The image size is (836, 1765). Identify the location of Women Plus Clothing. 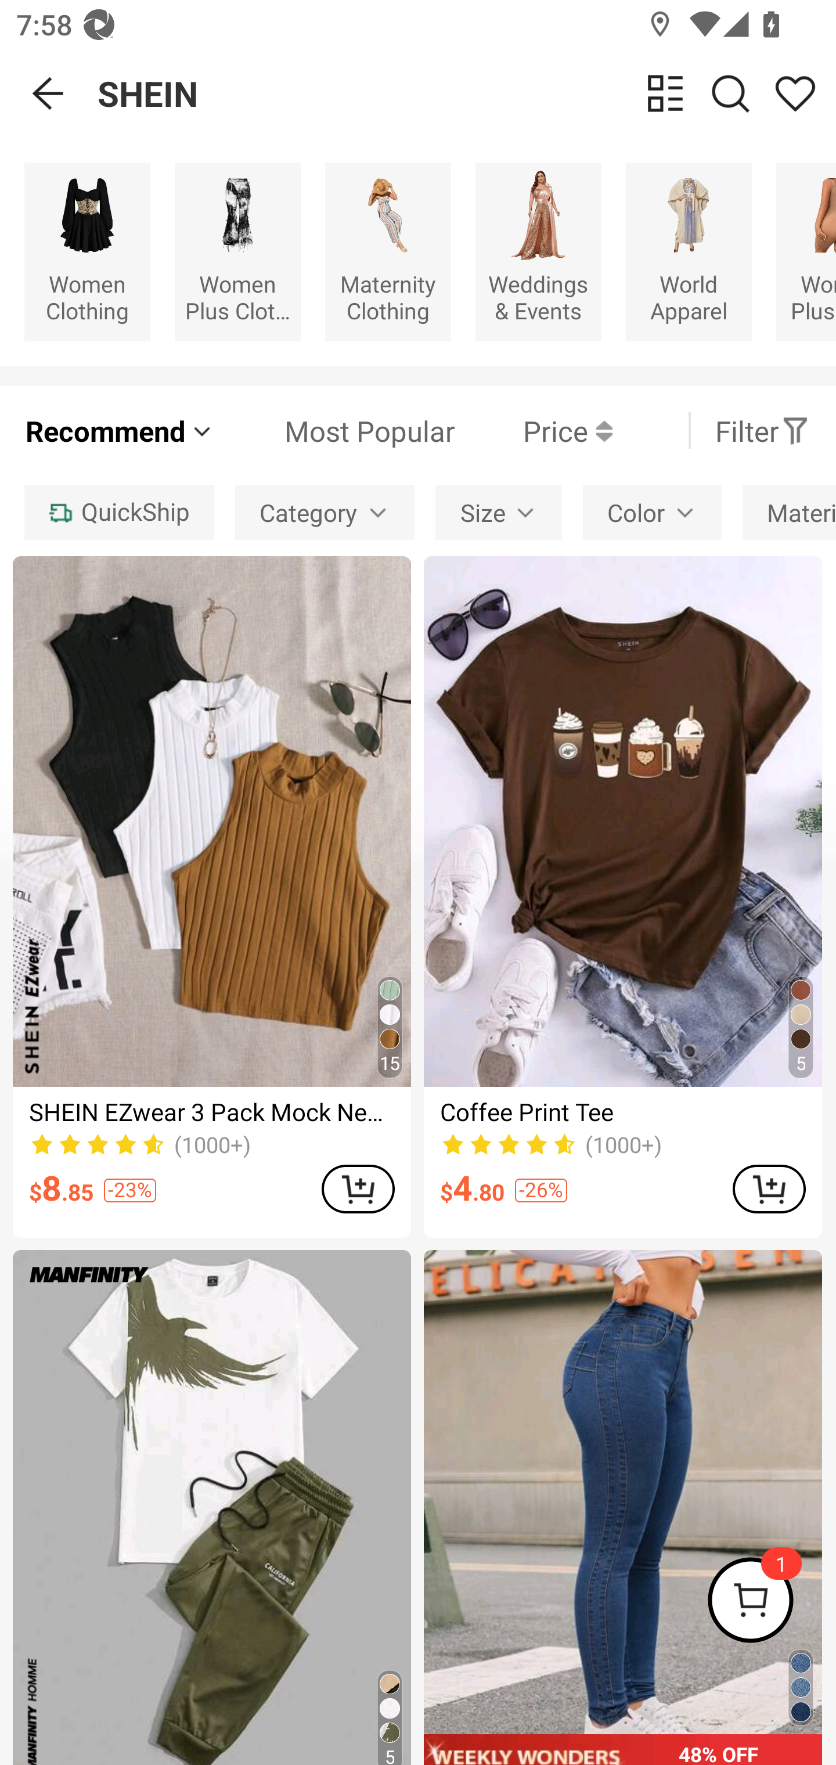
(237, 251).